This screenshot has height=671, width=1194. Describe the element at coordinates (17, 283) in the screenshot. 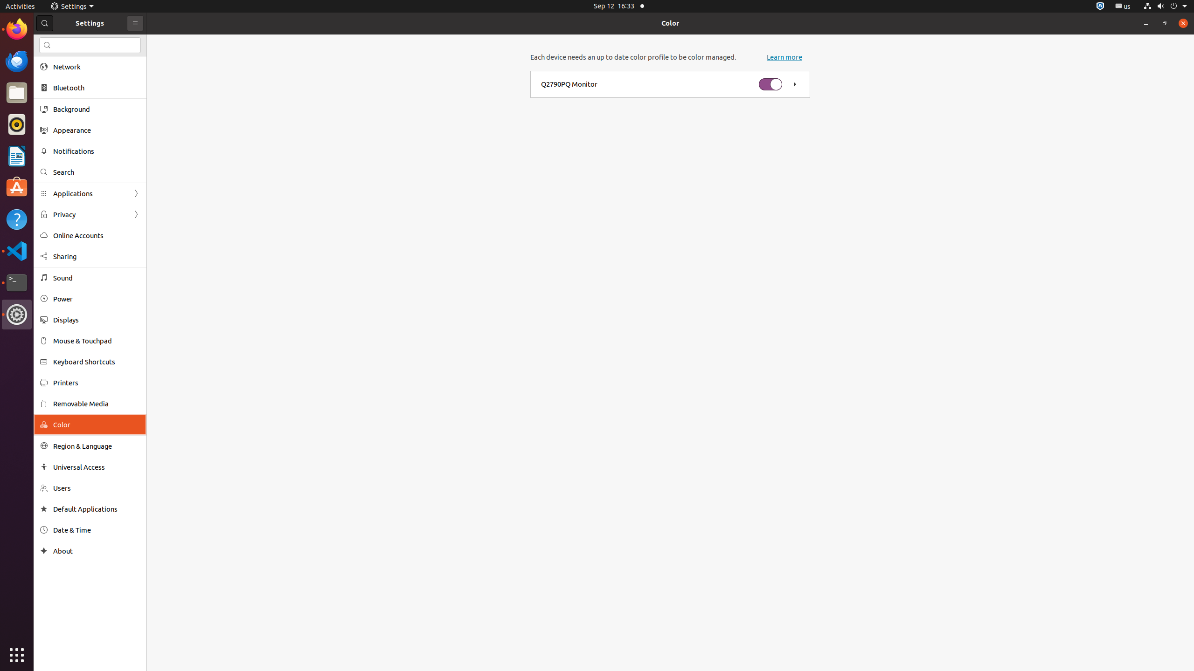

I see `Terminal` at that location.